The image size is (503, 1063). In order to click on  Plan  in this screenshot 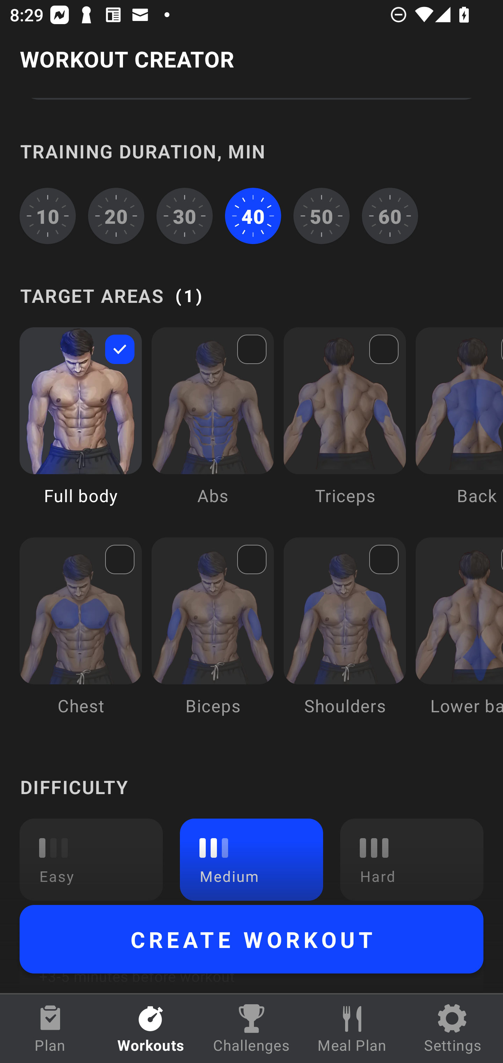, I will do `click(50, 1029)`.